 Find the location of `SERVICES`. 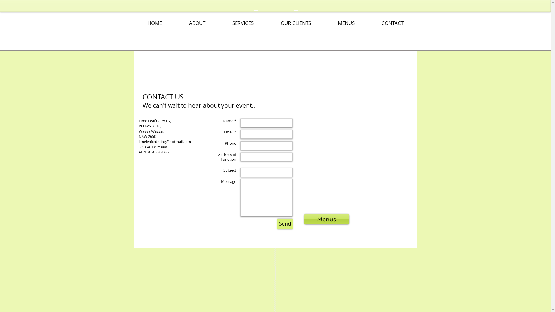

SERVICES is located at coordinates (243, 23).